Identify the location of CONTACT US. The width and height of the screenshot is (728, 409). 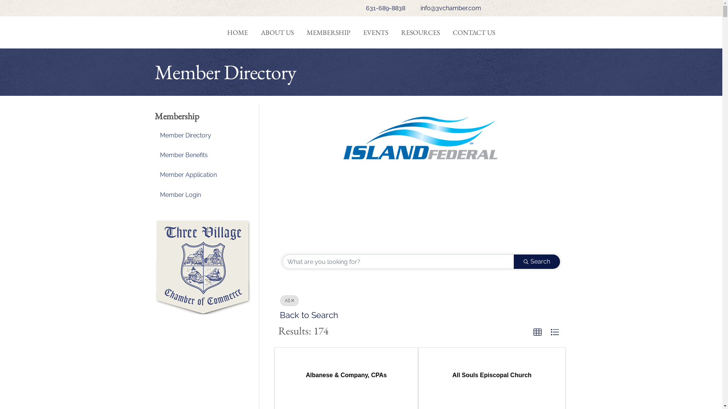
(474, 33).